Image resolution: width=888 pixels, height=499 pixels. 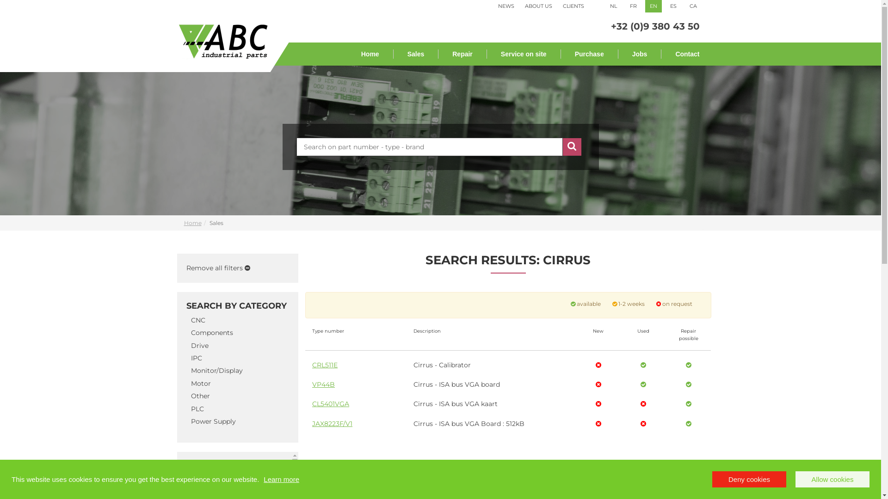 I want to click on CL5401VGA, so click(x=331, y=404).